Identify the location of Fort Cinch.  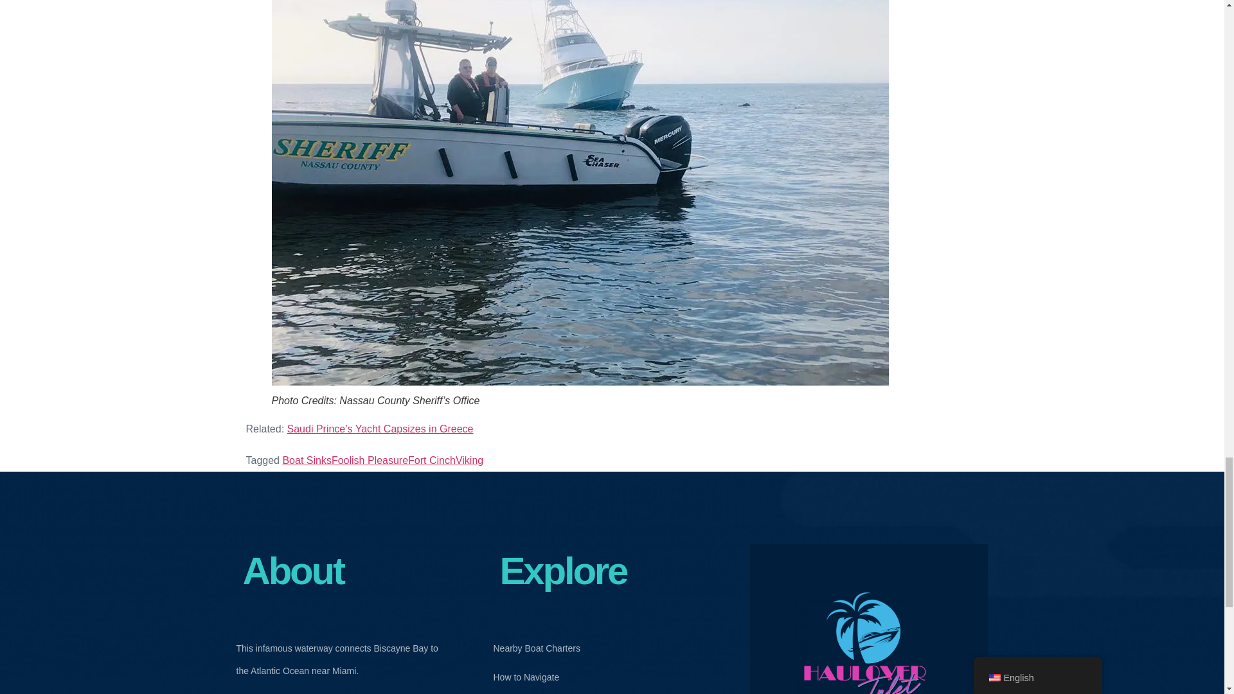
(432, 460).